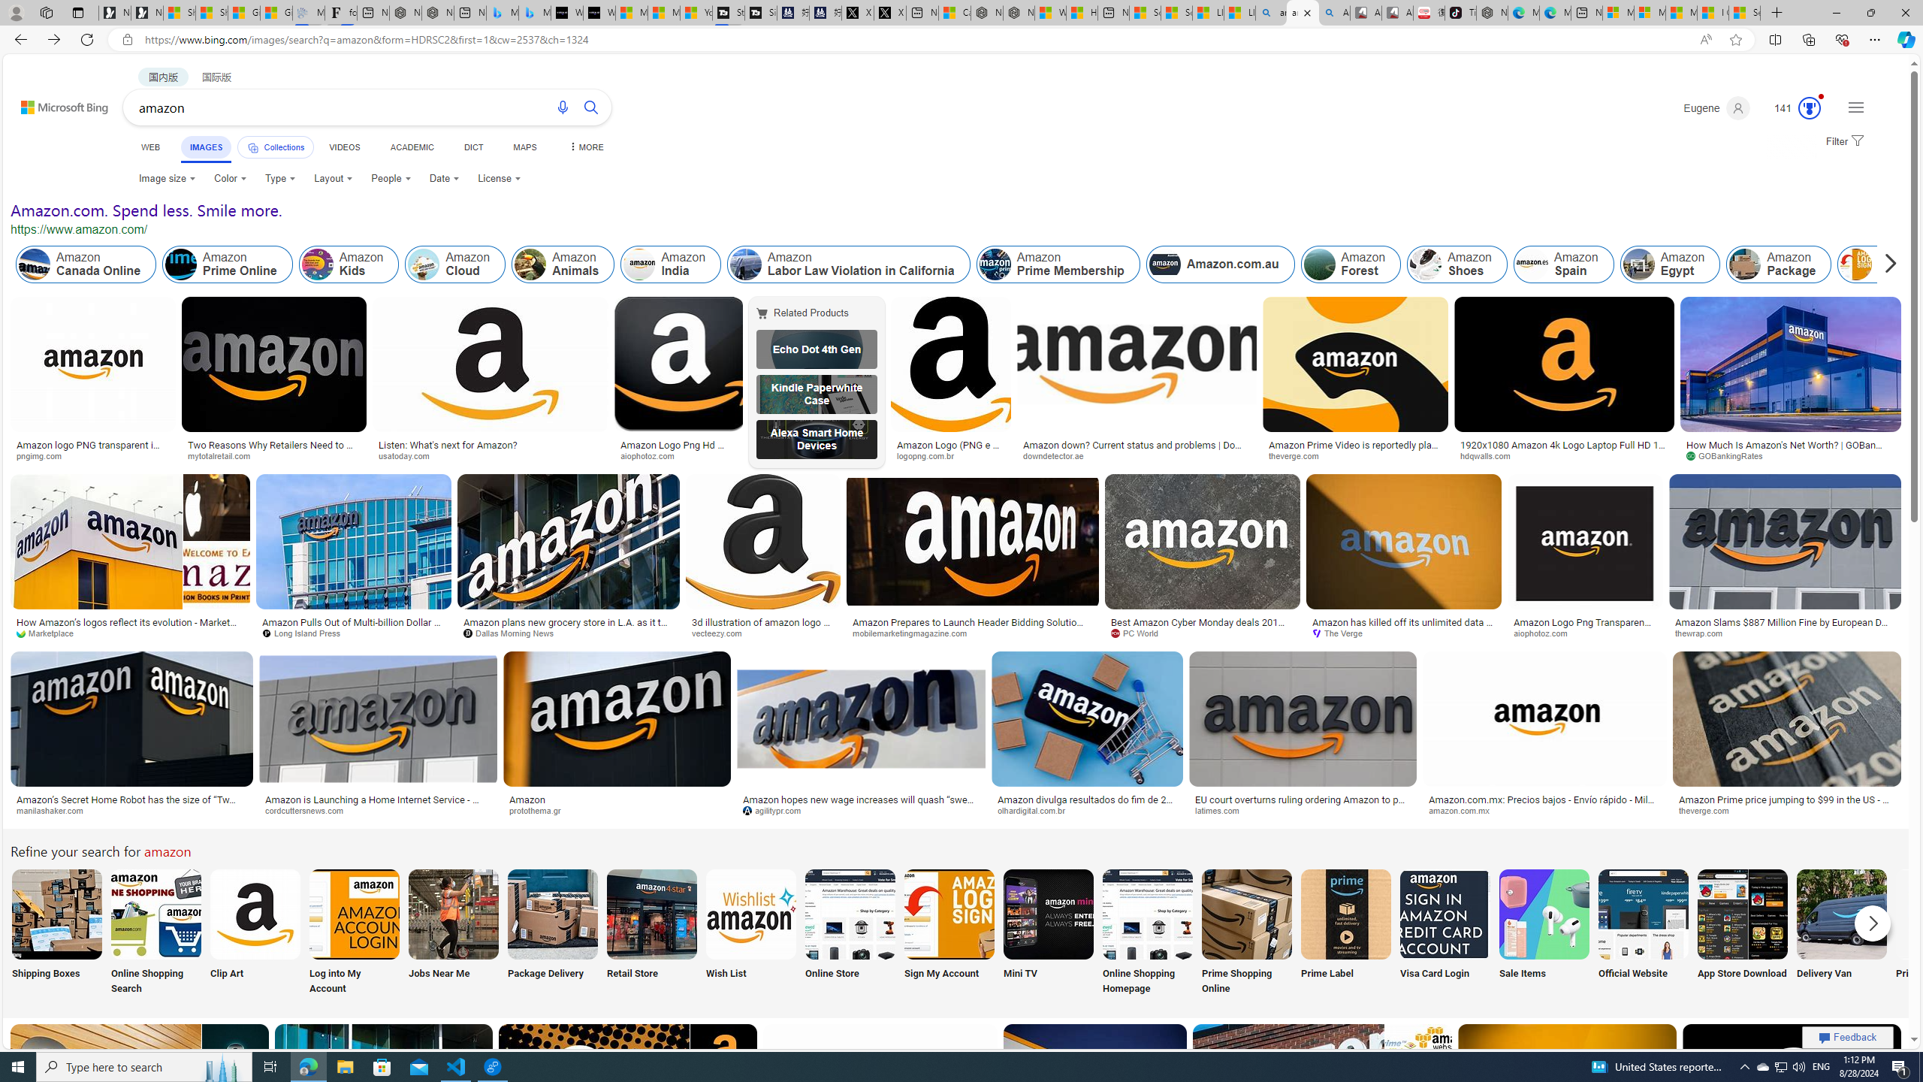 The image size is (1923, 1082). I want to click on Microsoft Rewards 141, so click(1791, 108).